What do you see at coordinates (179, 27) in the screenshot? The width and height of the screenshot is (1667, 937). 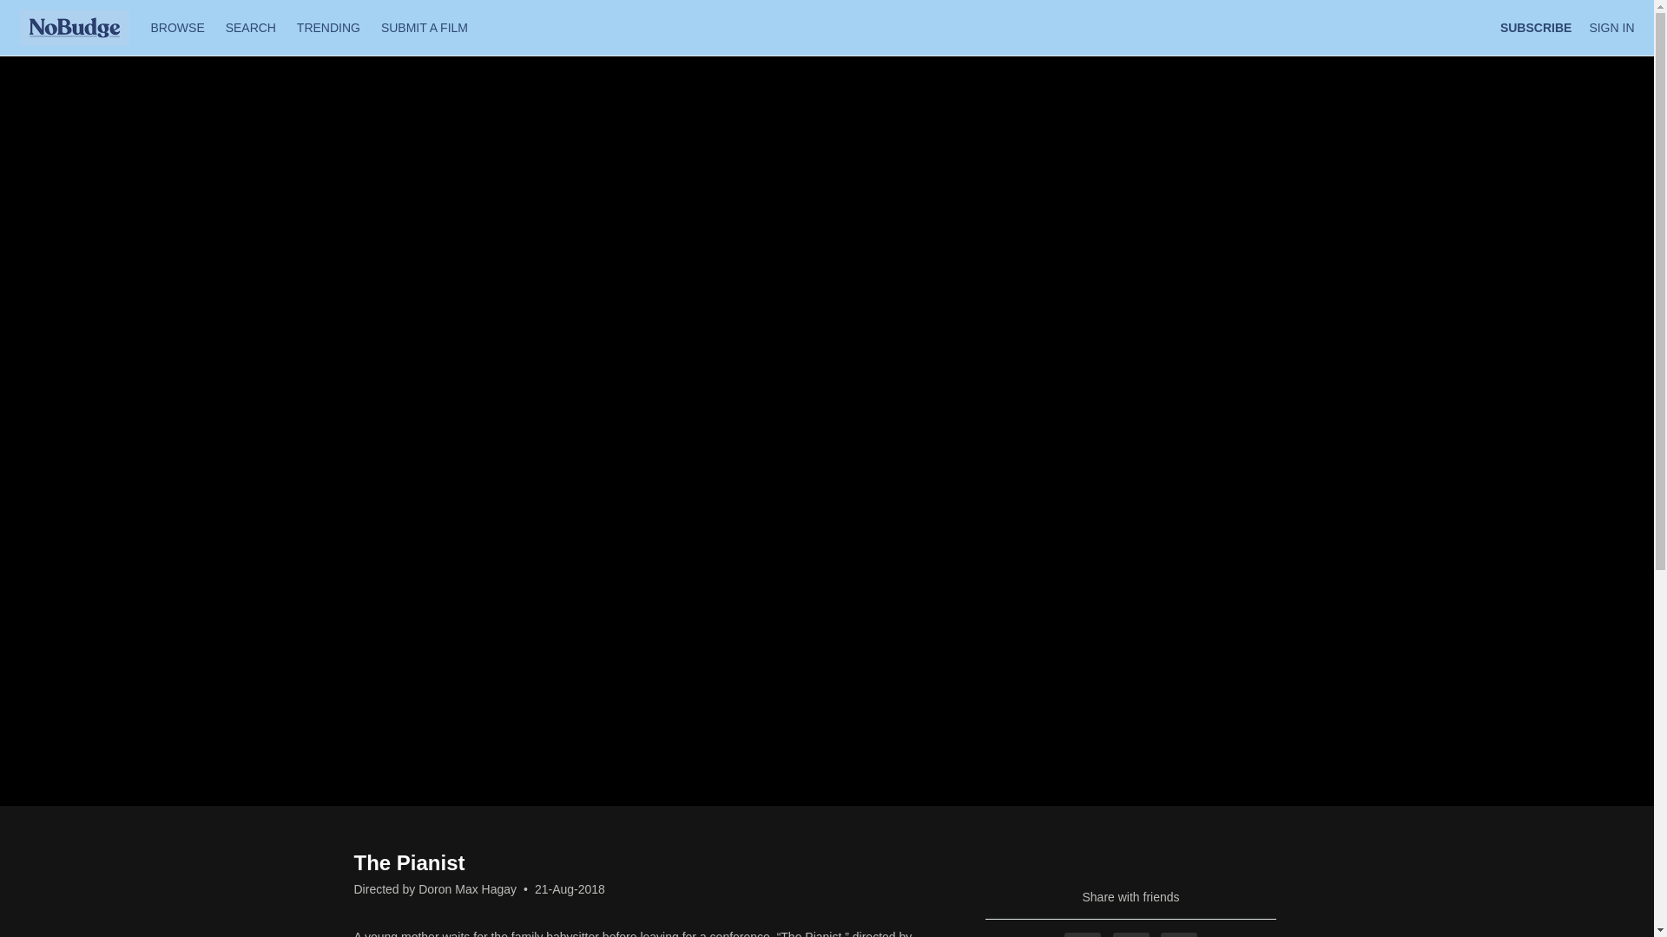 I see `BROWSE` at bounding box center [179, 27].